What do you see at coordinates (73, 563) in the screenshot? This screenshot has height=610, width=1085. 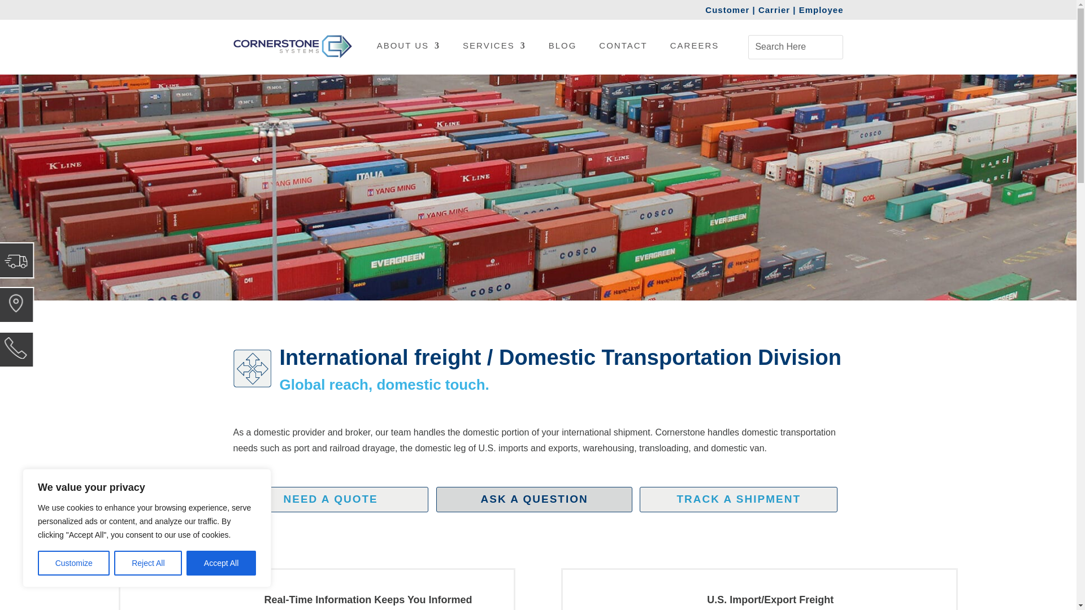 I see `Customize` at bounding box center [73, 563].